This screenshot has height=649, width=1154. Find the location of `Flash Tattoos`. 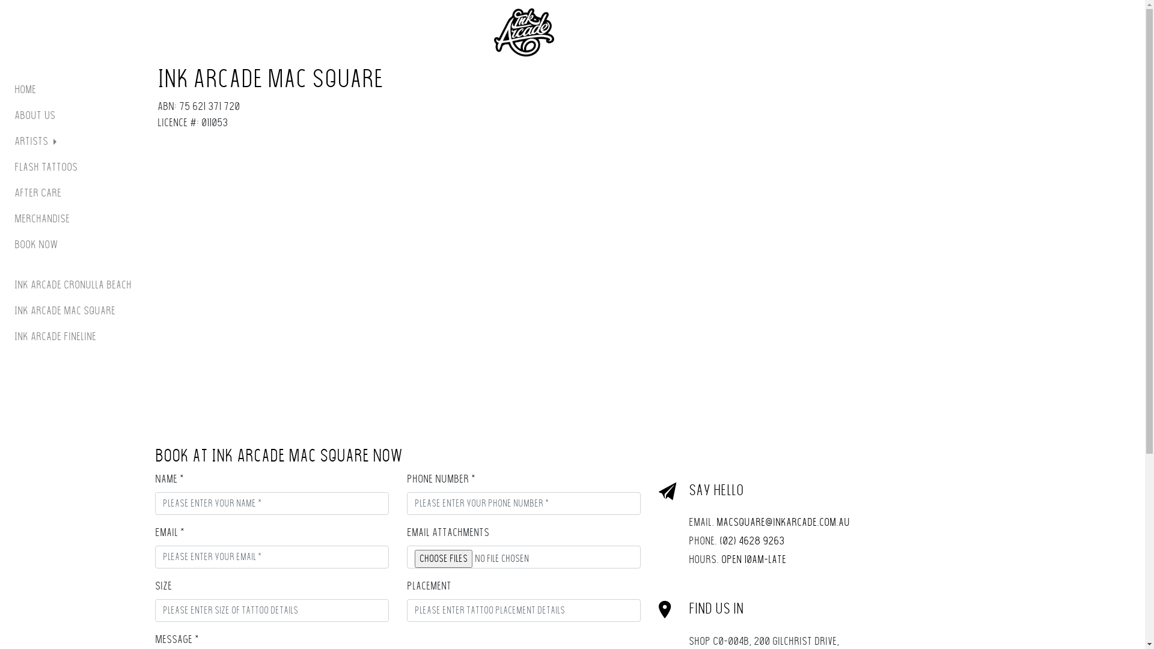

Flash Tattoos is located at coordinates (75, 167).